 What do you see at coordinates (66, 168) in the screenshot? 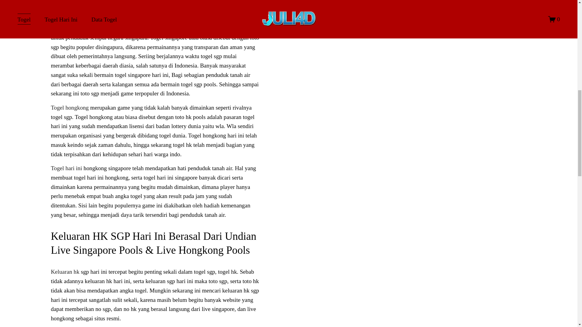
I see `Togel hari ini` at bounding box center [66, 168].